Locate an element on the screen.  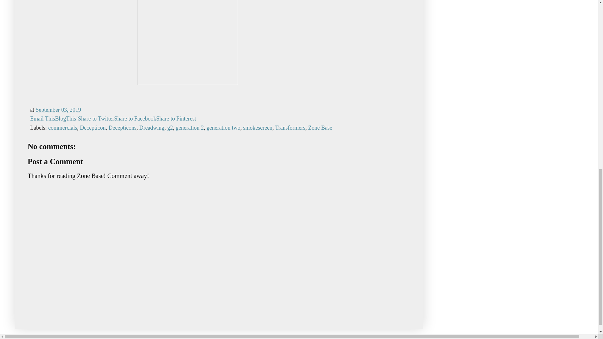
g2 is located at coordinates (170, 127).